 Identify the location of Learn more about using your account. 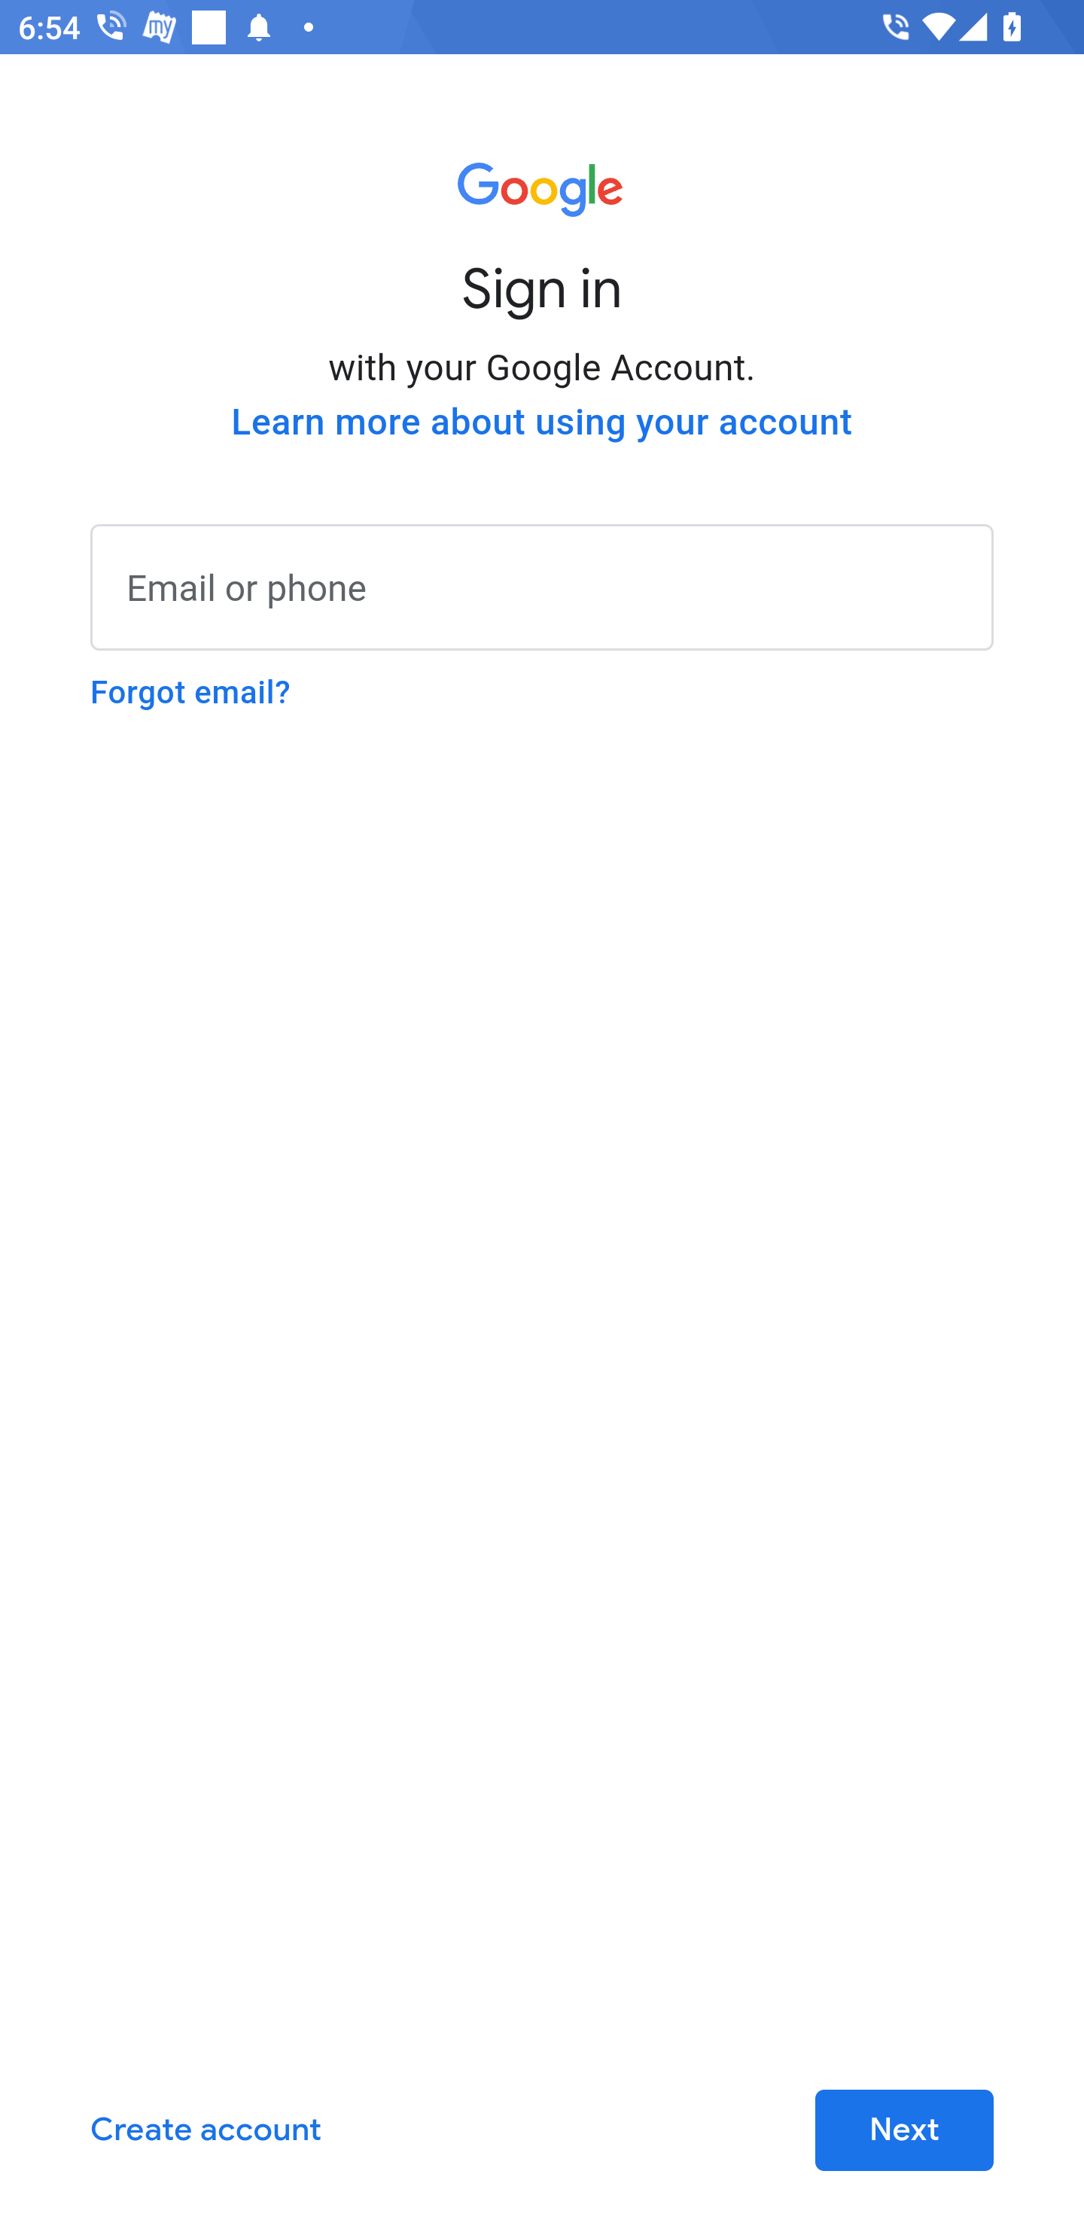
(542, 422).